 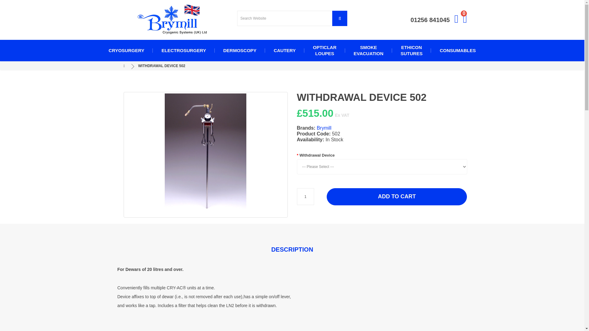 What do you see at coordinates (240, 50) in the screenshot?
I see `DERMOSCOPY` at bounding box center [240, 50].